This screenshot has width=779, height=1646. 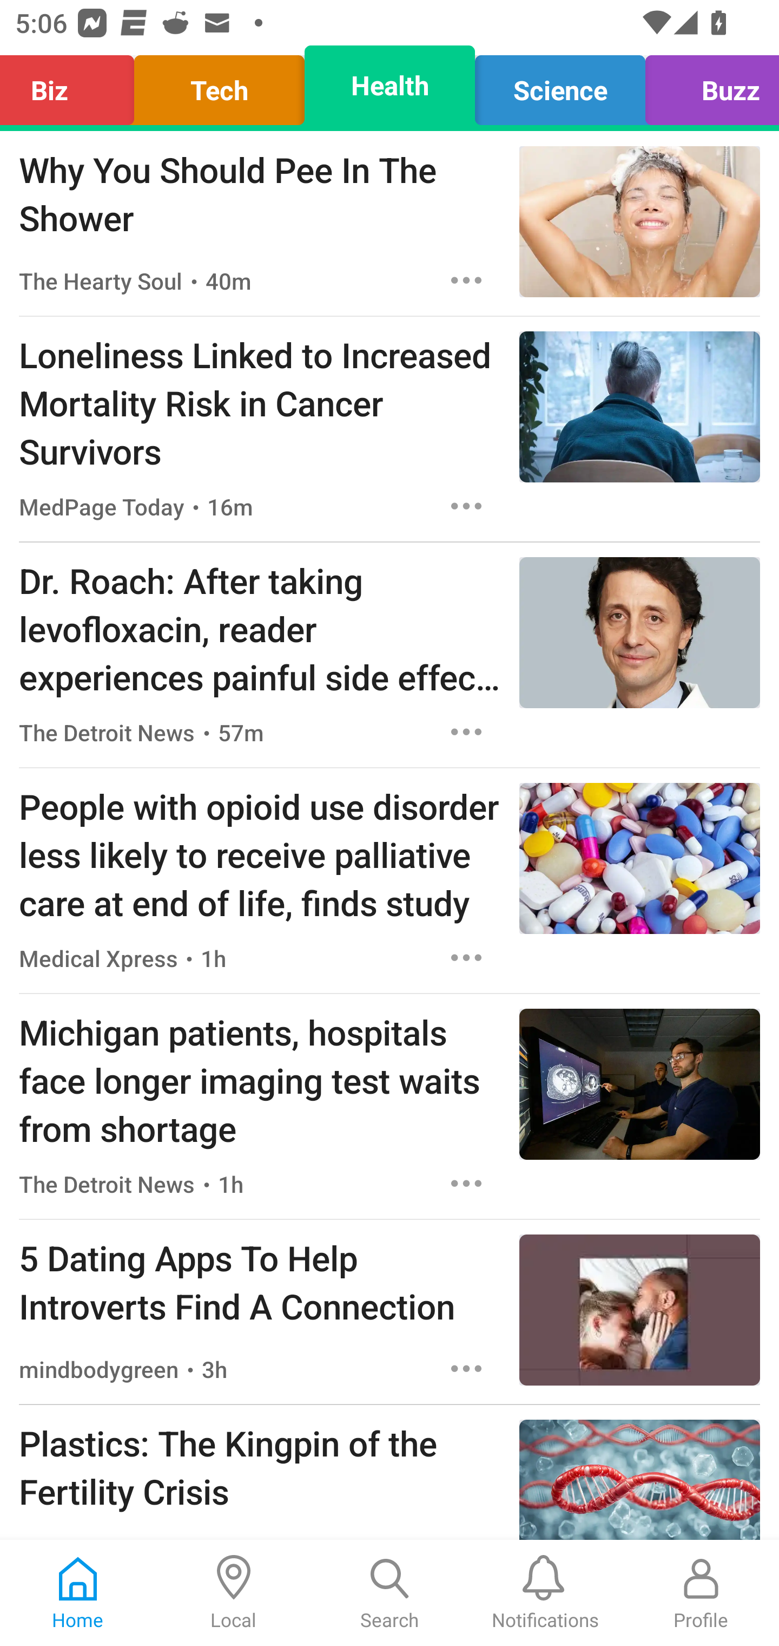 I want to click on Search, so click(x=389, y=1593).